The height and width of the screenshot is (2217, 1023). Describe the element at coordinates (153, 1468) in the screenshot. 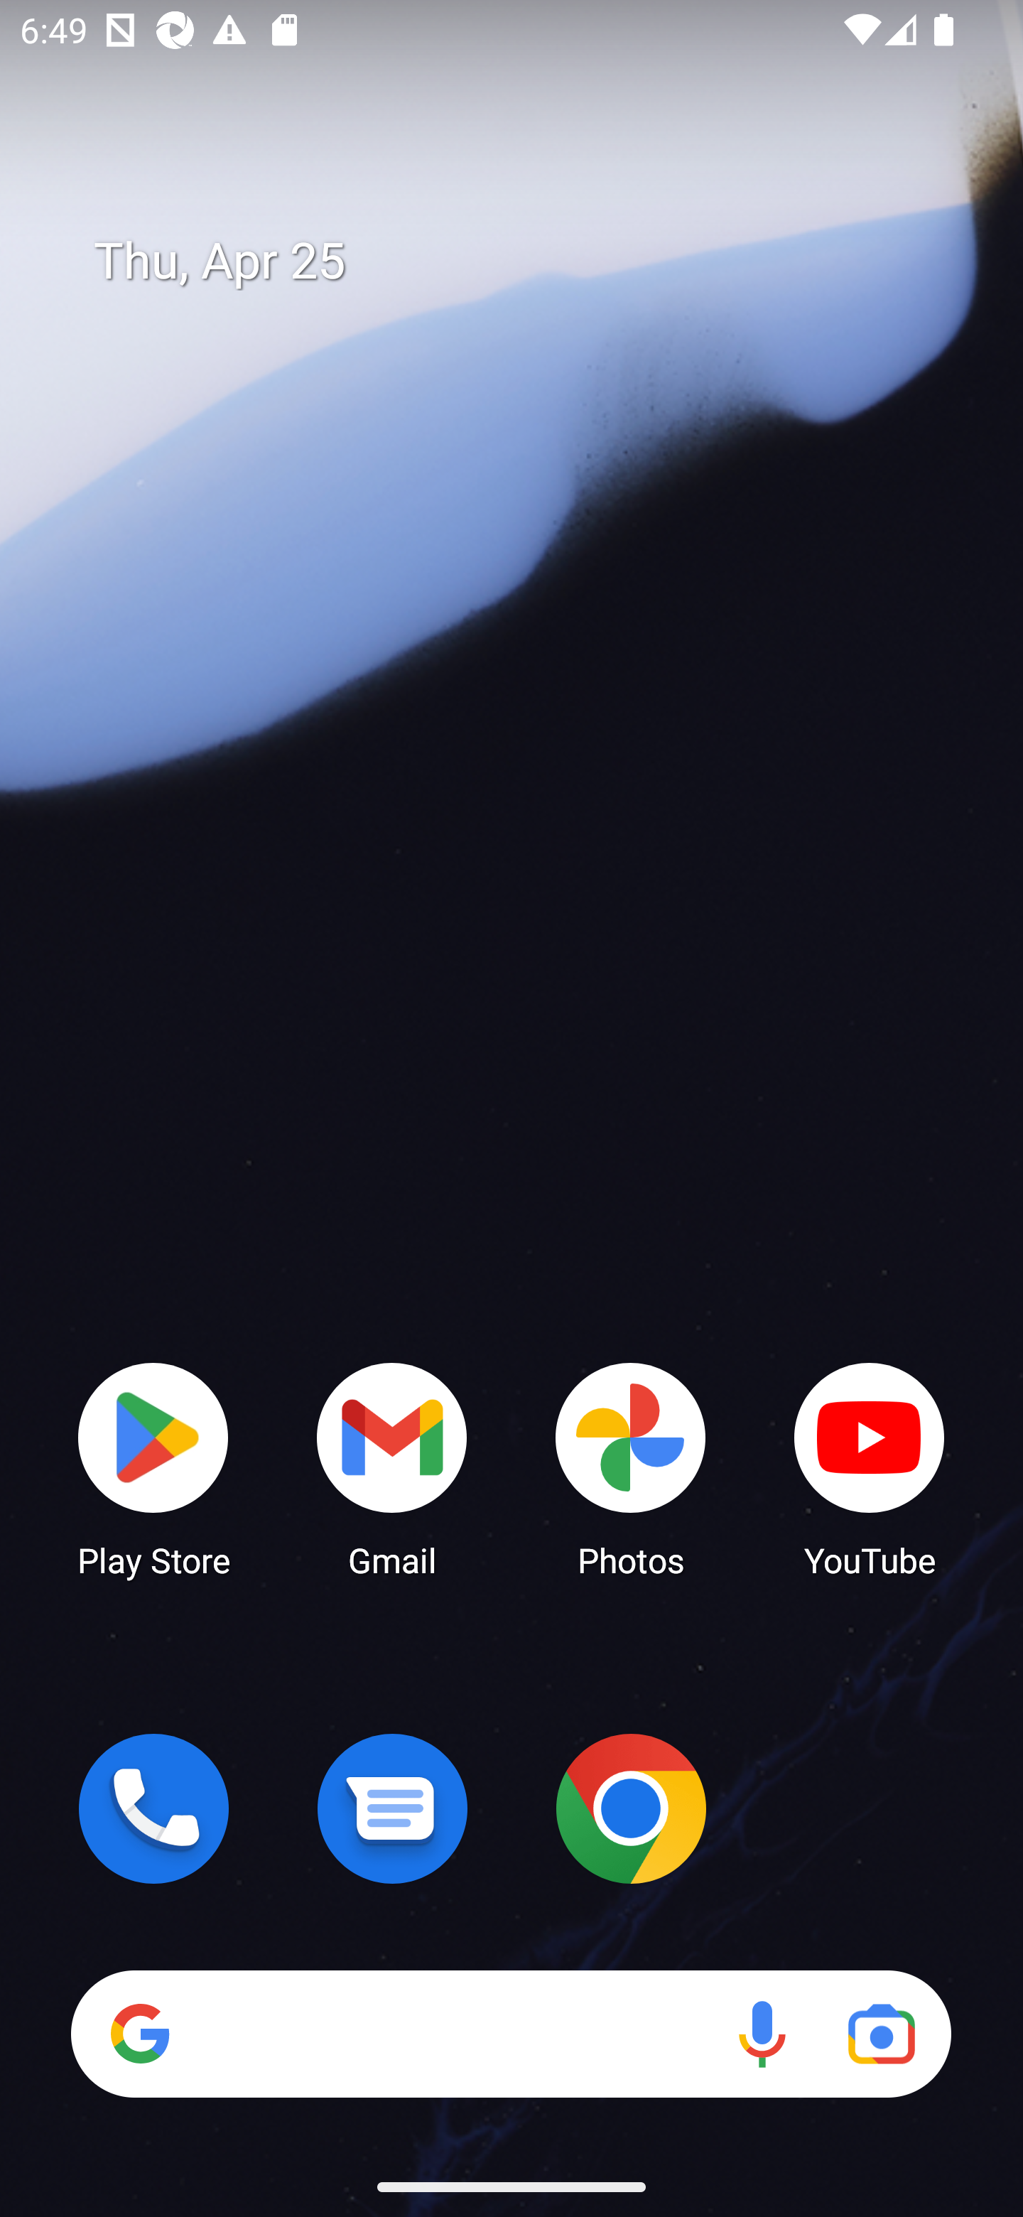

I see `Play Store` at that location.